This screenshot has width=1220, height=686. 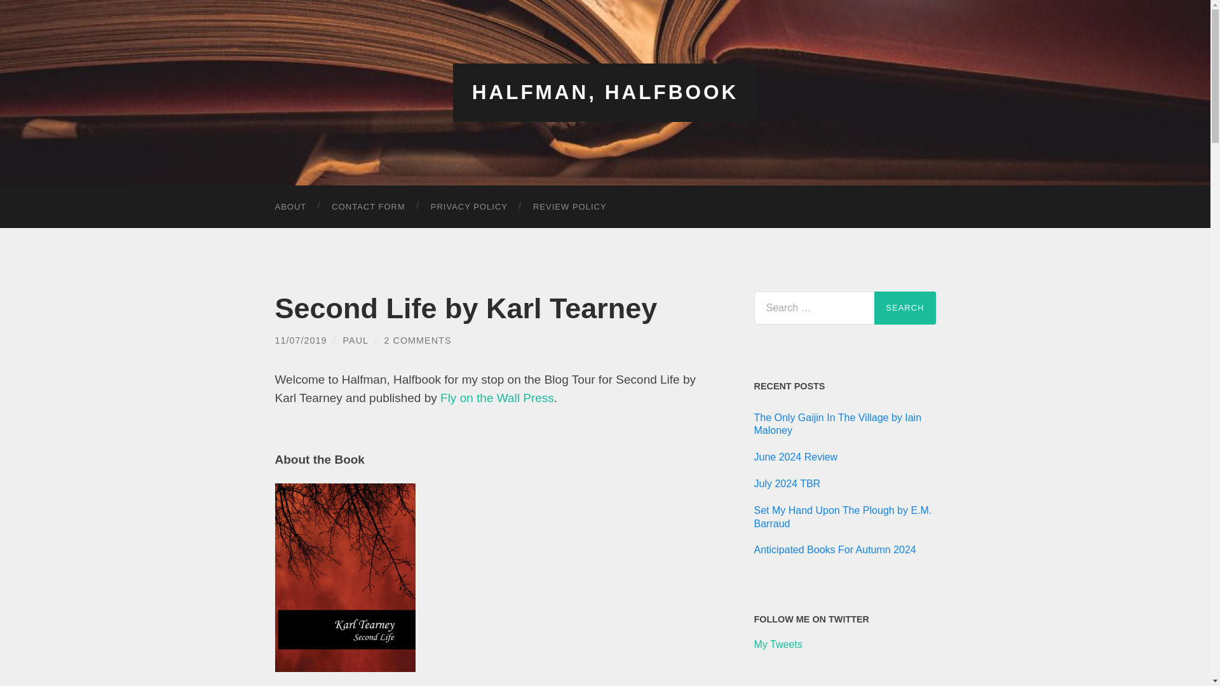 I want to click on Fly on the Wall Press, so click(x=497, y=398).